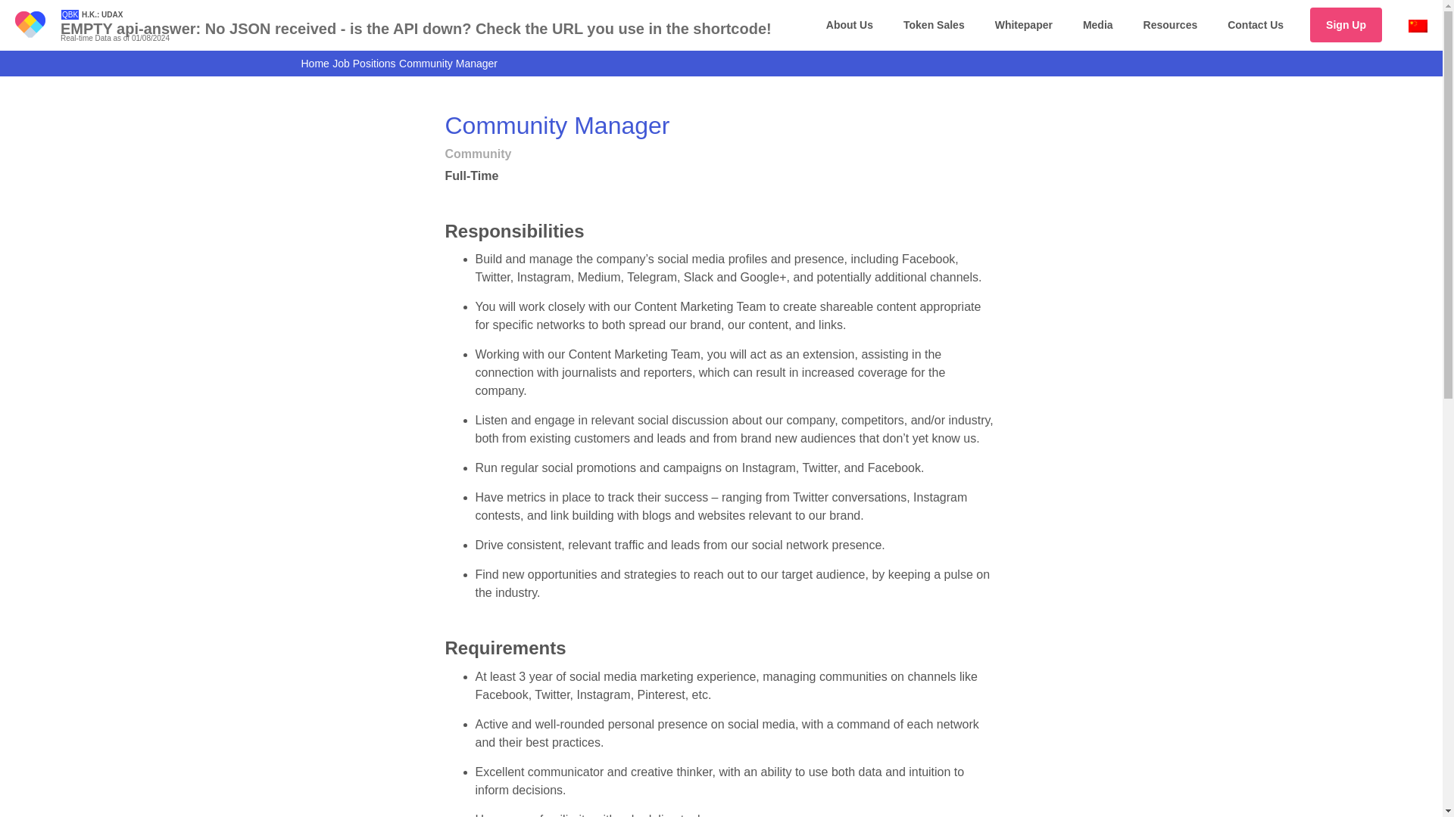 The image size is (1454, 817). Describe the element at coordinates (1024, 24) in the screenshot. I see `Whitepaper` at that location.